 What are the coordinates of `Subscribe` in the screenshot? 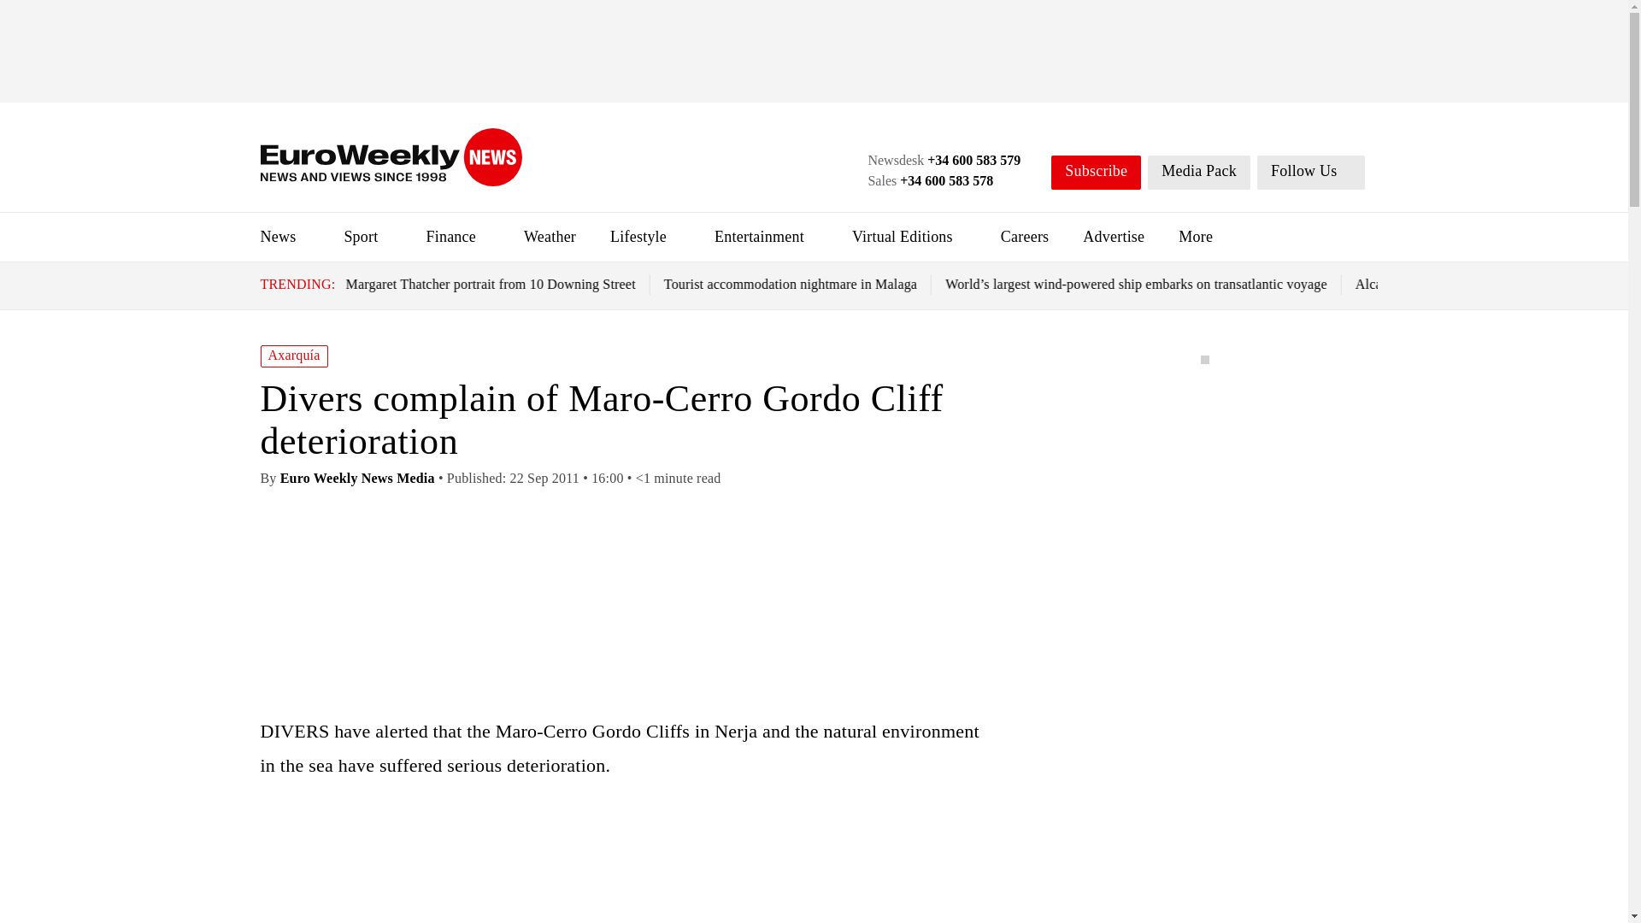 It's located at (1096, 173).